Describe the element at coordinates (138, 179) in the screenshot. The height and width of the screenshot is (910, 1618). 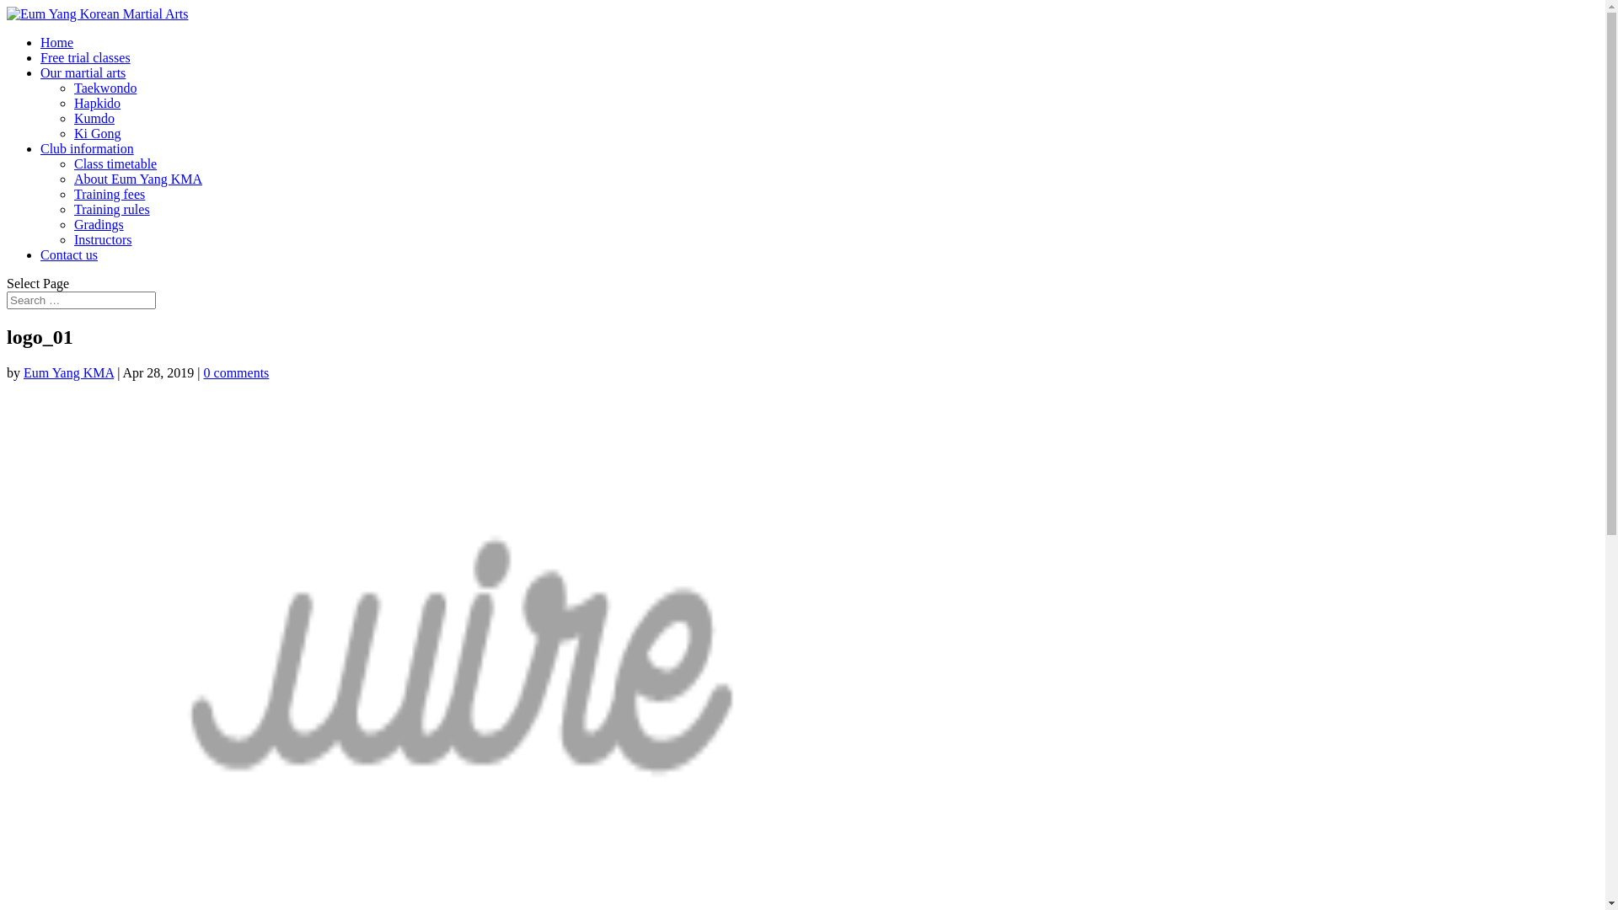
I see `About Eum Yang KMA` at that location.